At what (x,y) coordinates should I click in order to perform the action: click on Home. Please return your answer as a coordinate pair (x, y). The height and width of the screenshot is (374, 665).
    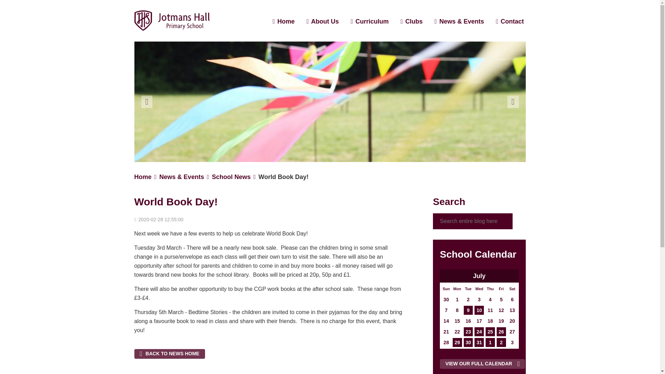
    Looking at the image, I should click on (286, 21).